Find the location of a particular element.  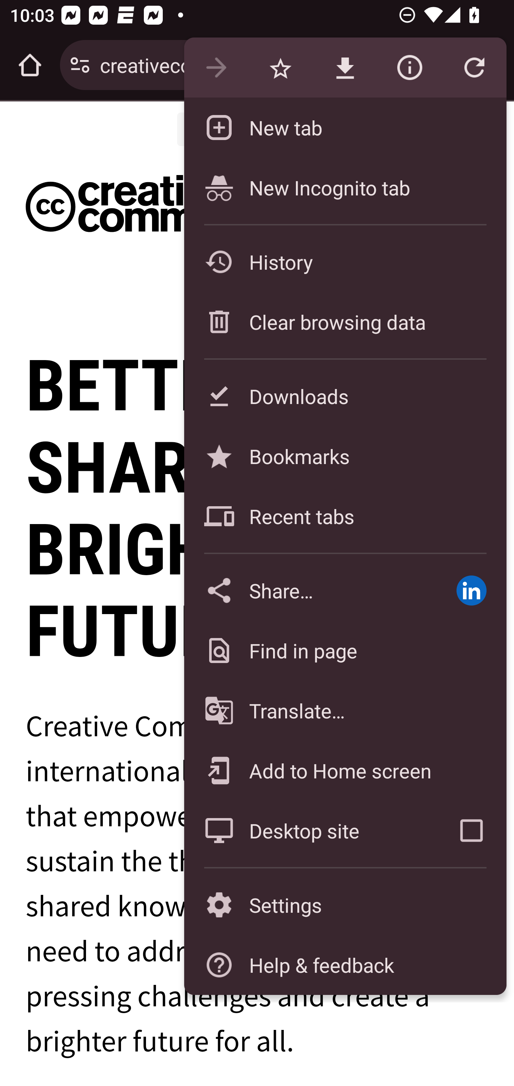

Refresh is located at coordinates (474, 68).